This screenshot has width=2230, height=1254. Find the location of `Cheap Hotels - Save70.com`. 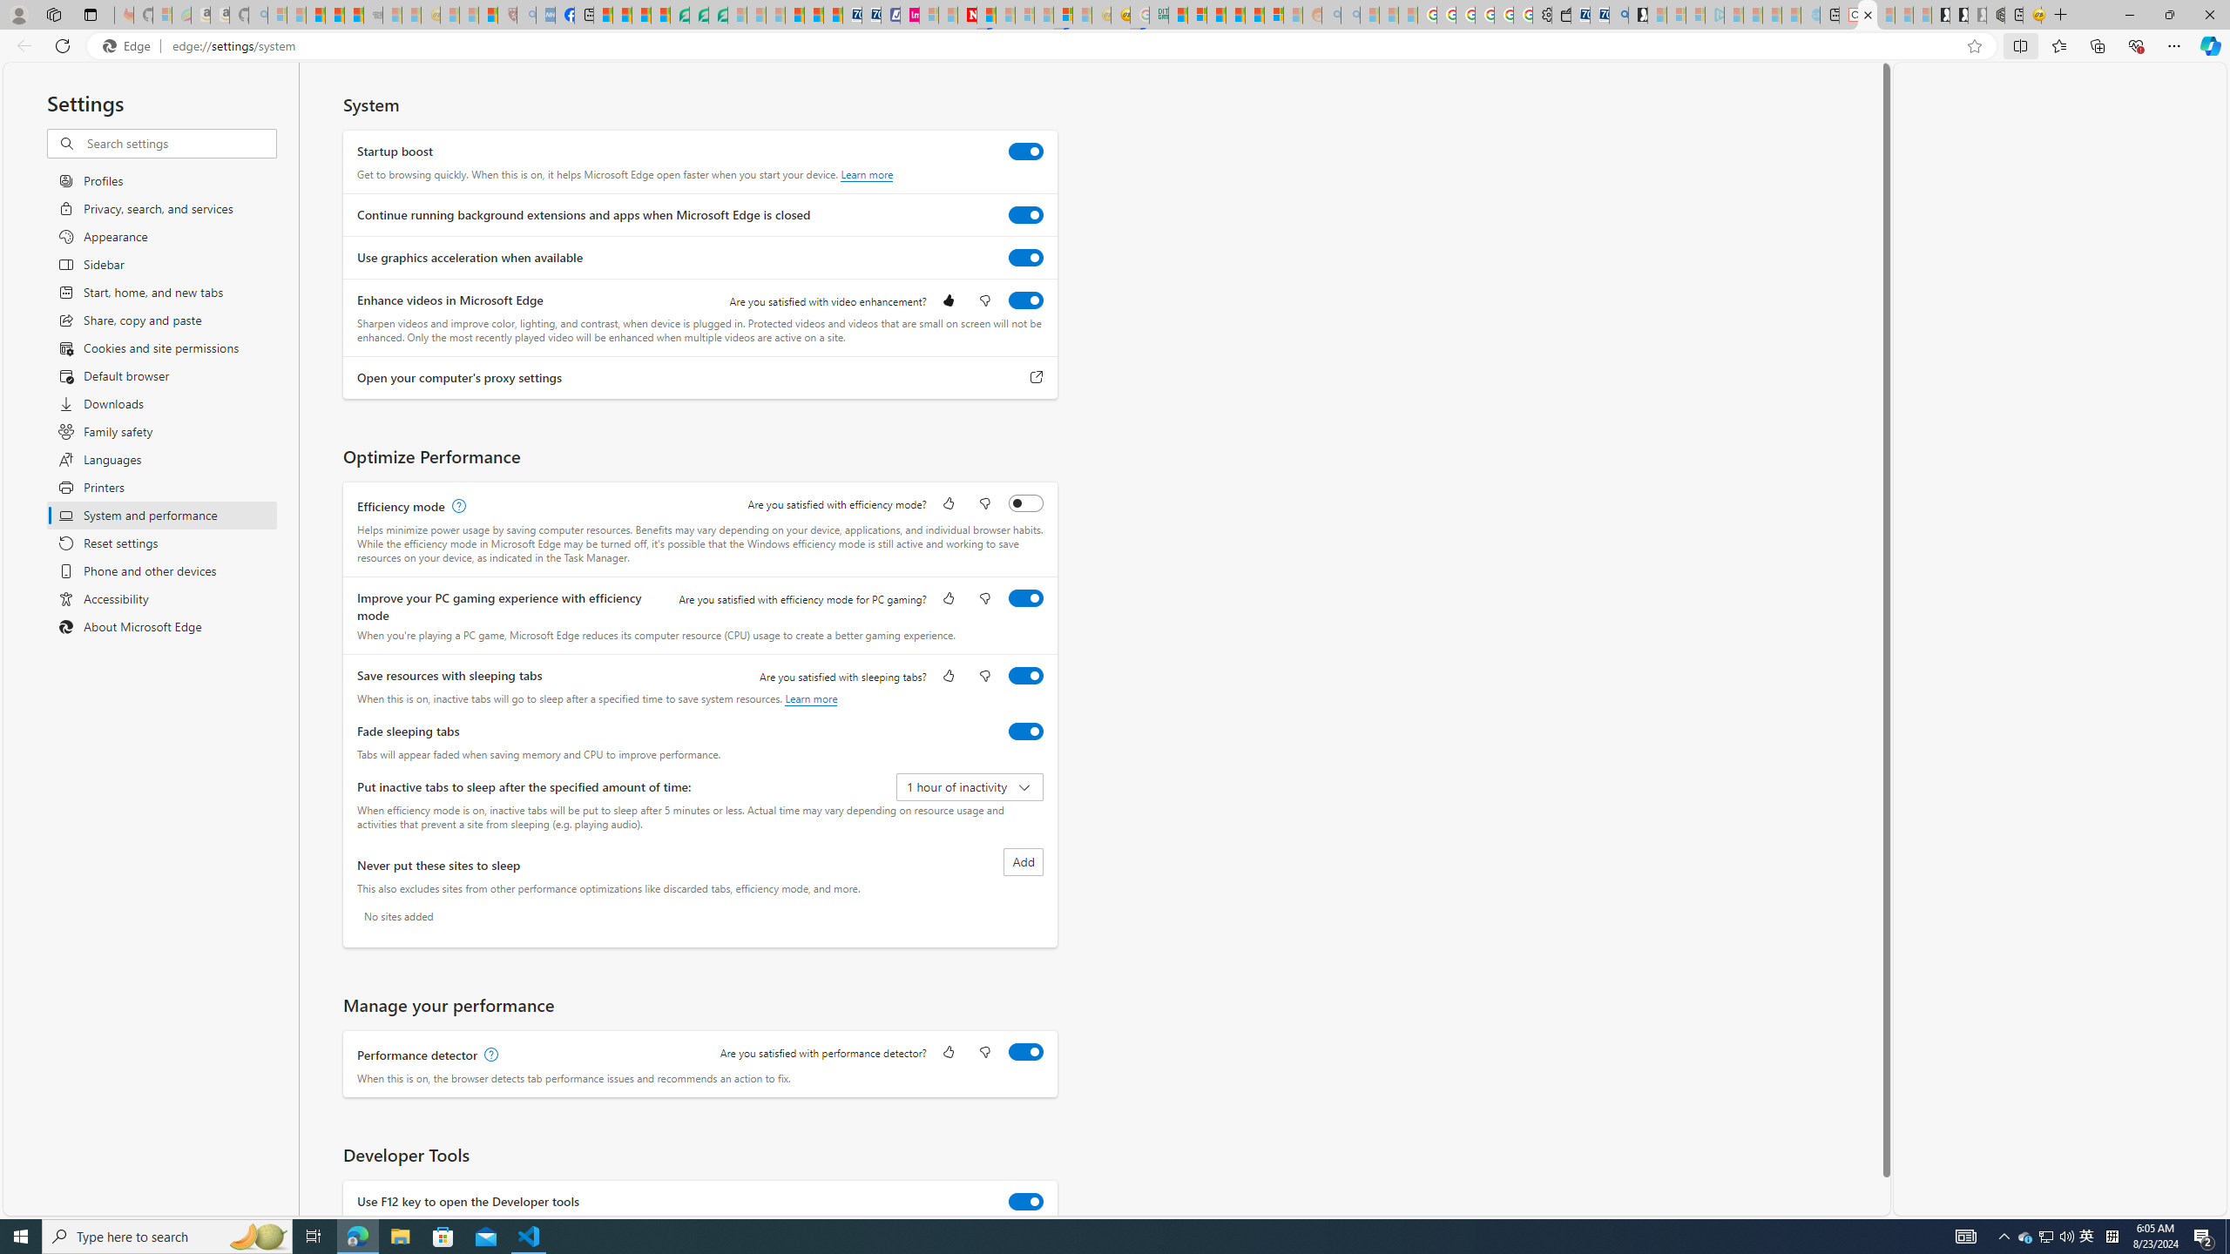

Cheap Hotels - Save70.com is located at coordinates (870, 15).